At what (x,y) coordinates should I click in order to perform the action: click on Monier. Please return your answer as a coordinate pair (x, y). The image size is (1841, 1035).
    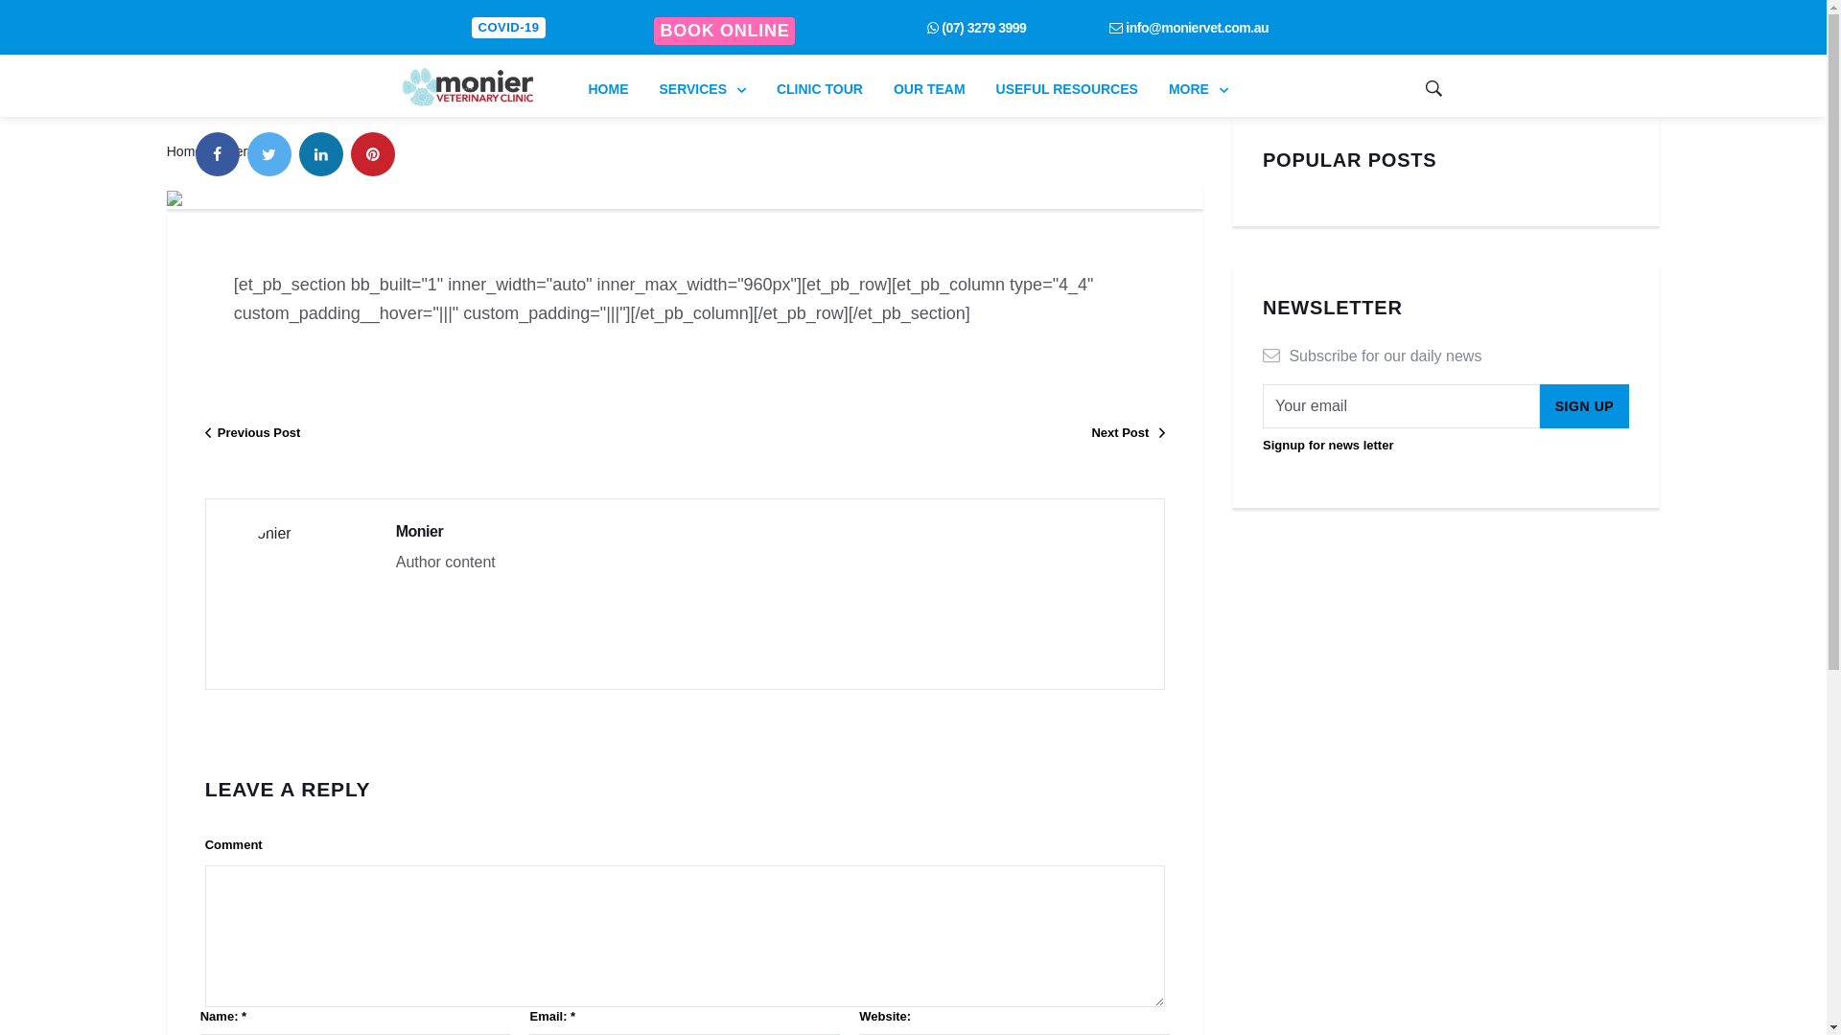
    Looking at the image, I should click on (420, 531).